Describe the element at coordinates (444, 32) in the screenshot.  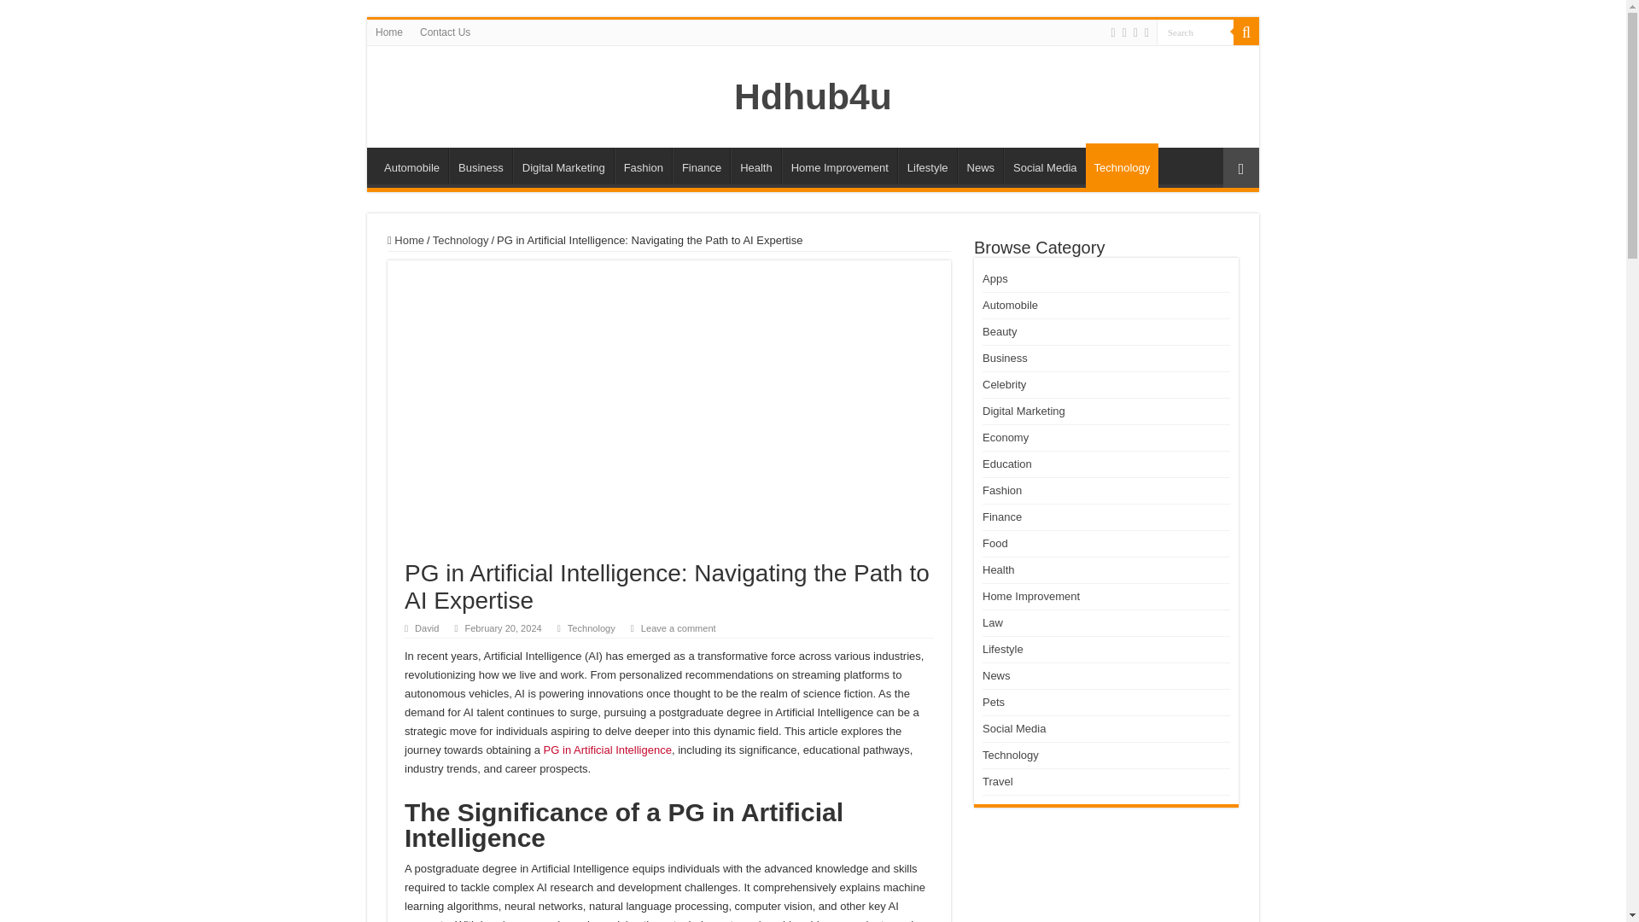
I see `Contact Us` at that location.